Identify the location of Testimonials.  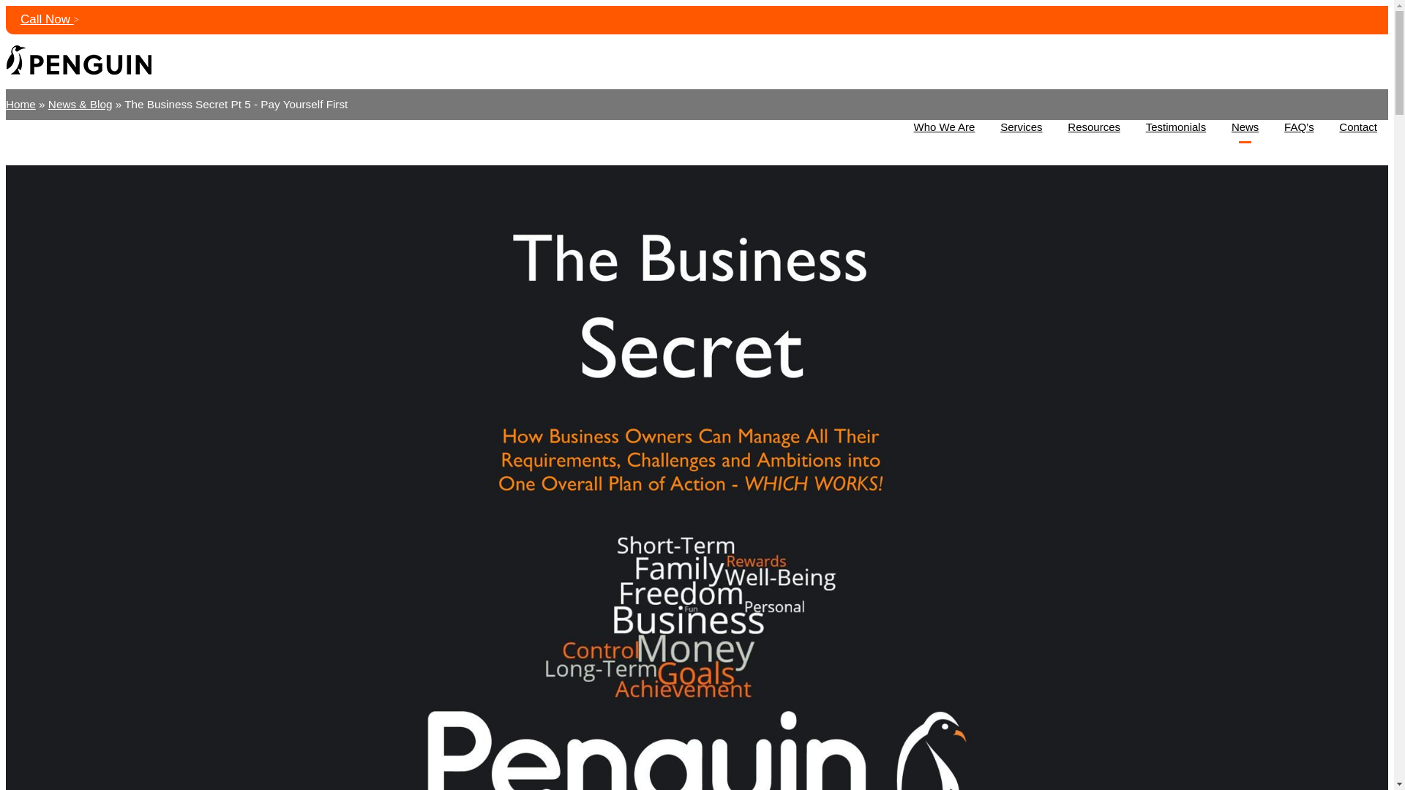
(1175, 127).